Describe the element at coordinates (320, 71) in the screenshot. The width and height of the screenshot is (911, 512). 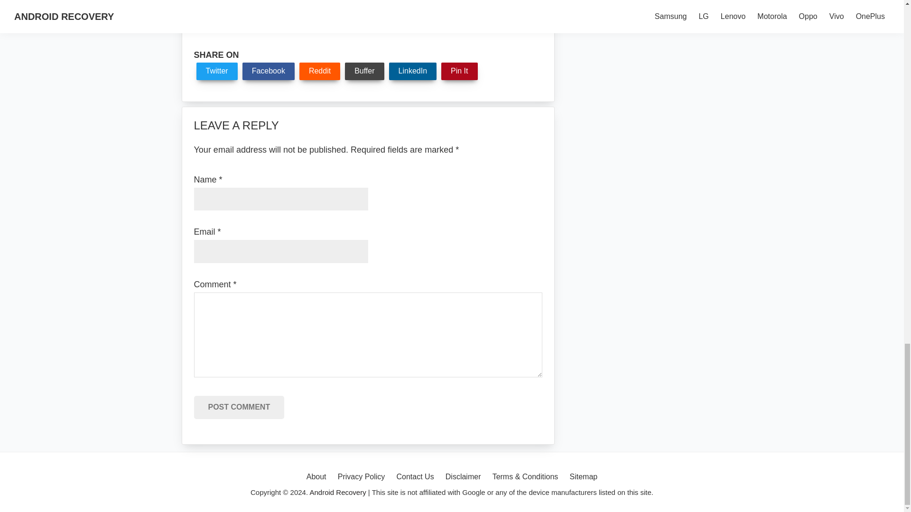
I see `Reddit` at that location.